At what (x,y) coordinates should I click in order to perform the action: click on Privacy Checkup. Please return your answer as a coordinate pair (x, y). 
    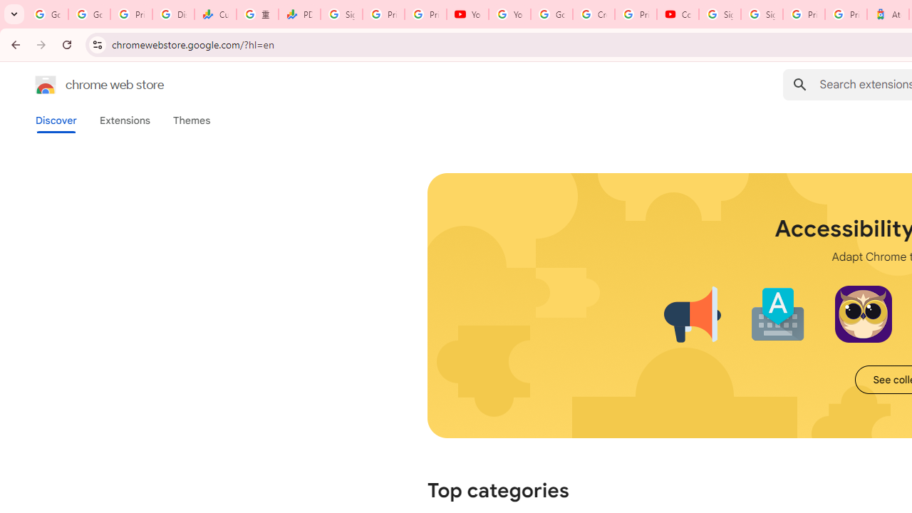
    Looking at the image, I should click on (426, 14).